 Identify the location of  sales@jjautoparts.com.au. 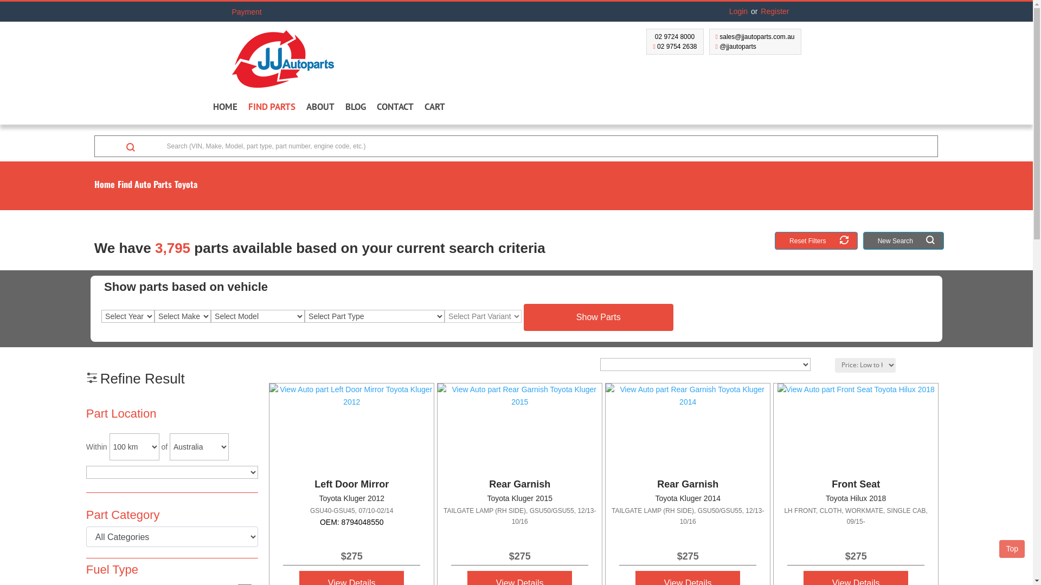
(755, 37).